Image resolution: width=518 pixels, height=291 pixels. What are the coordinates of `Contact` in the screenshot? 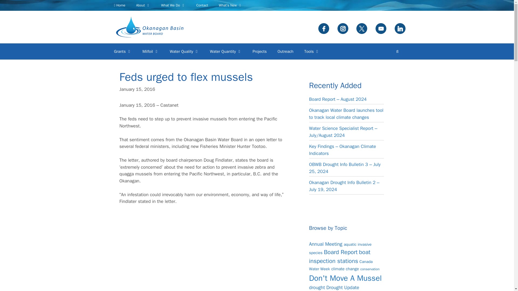 It's located at (202, 5).